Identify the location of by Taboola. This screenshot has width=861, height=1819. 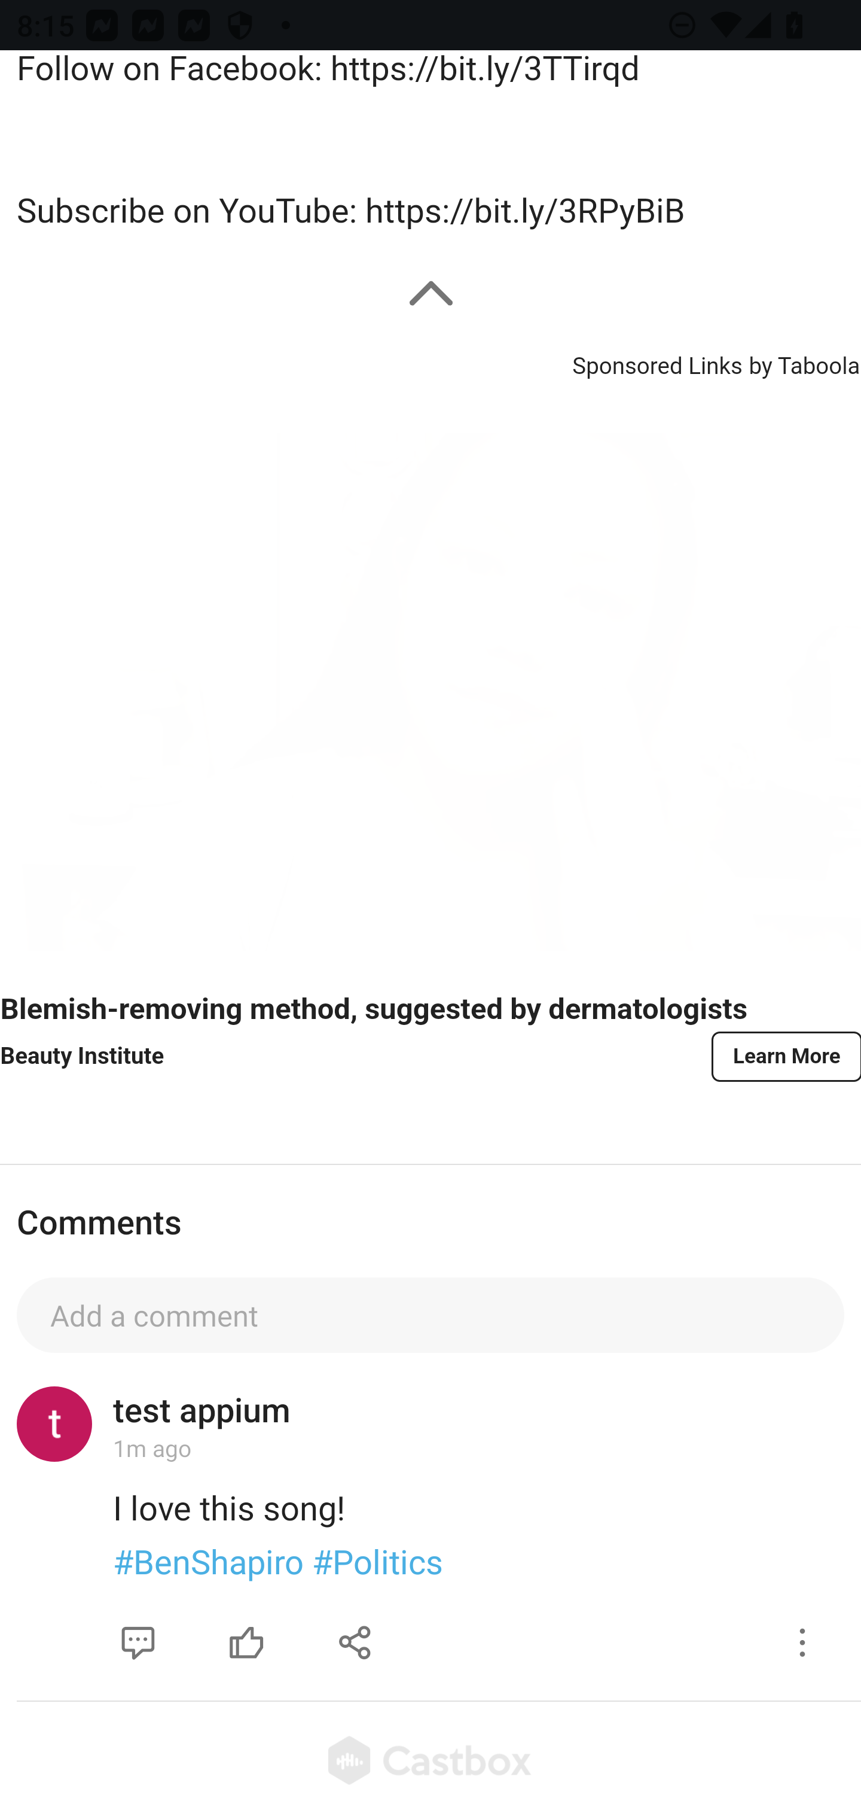
(804, 364).